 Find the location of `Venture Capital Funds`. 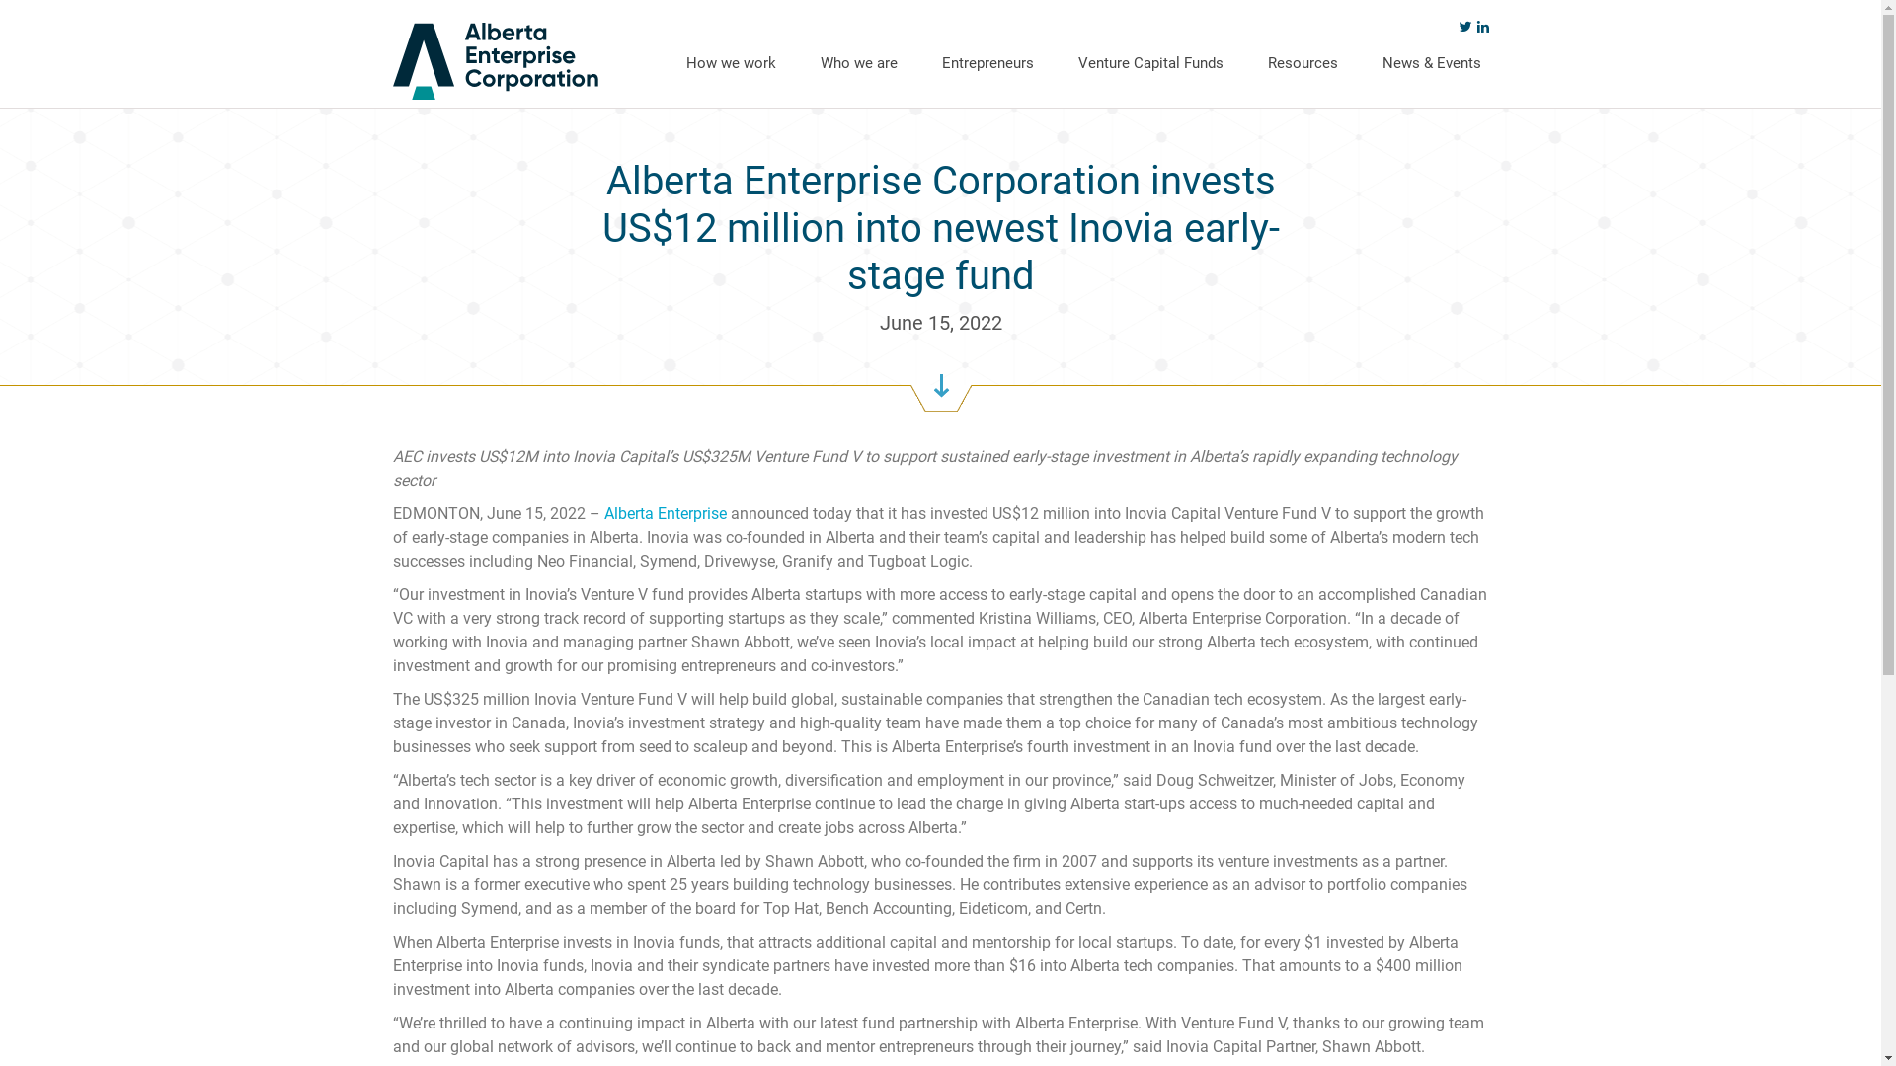

Venture Capital Funds is located at coordinates (1151, 62).